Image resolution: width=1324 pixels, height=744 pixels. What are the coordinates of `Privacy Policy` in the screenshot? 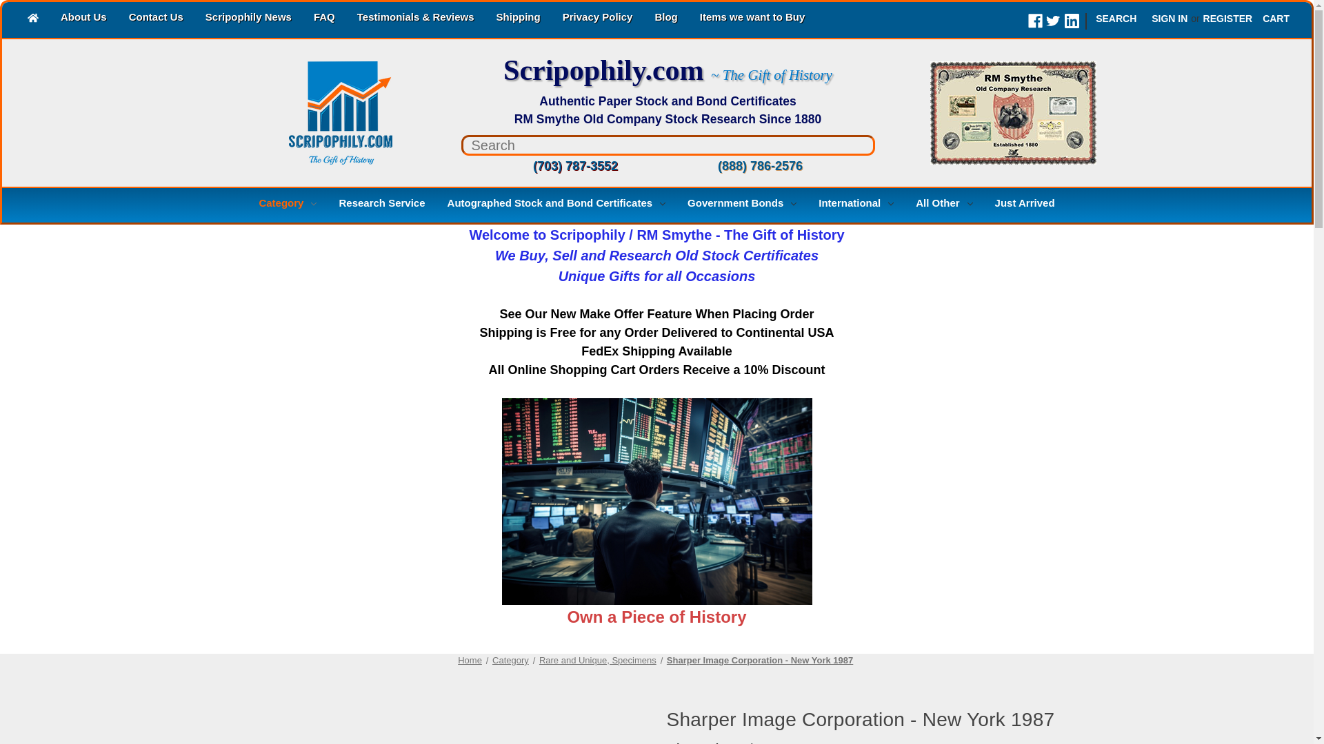 It's located at (597, 19).